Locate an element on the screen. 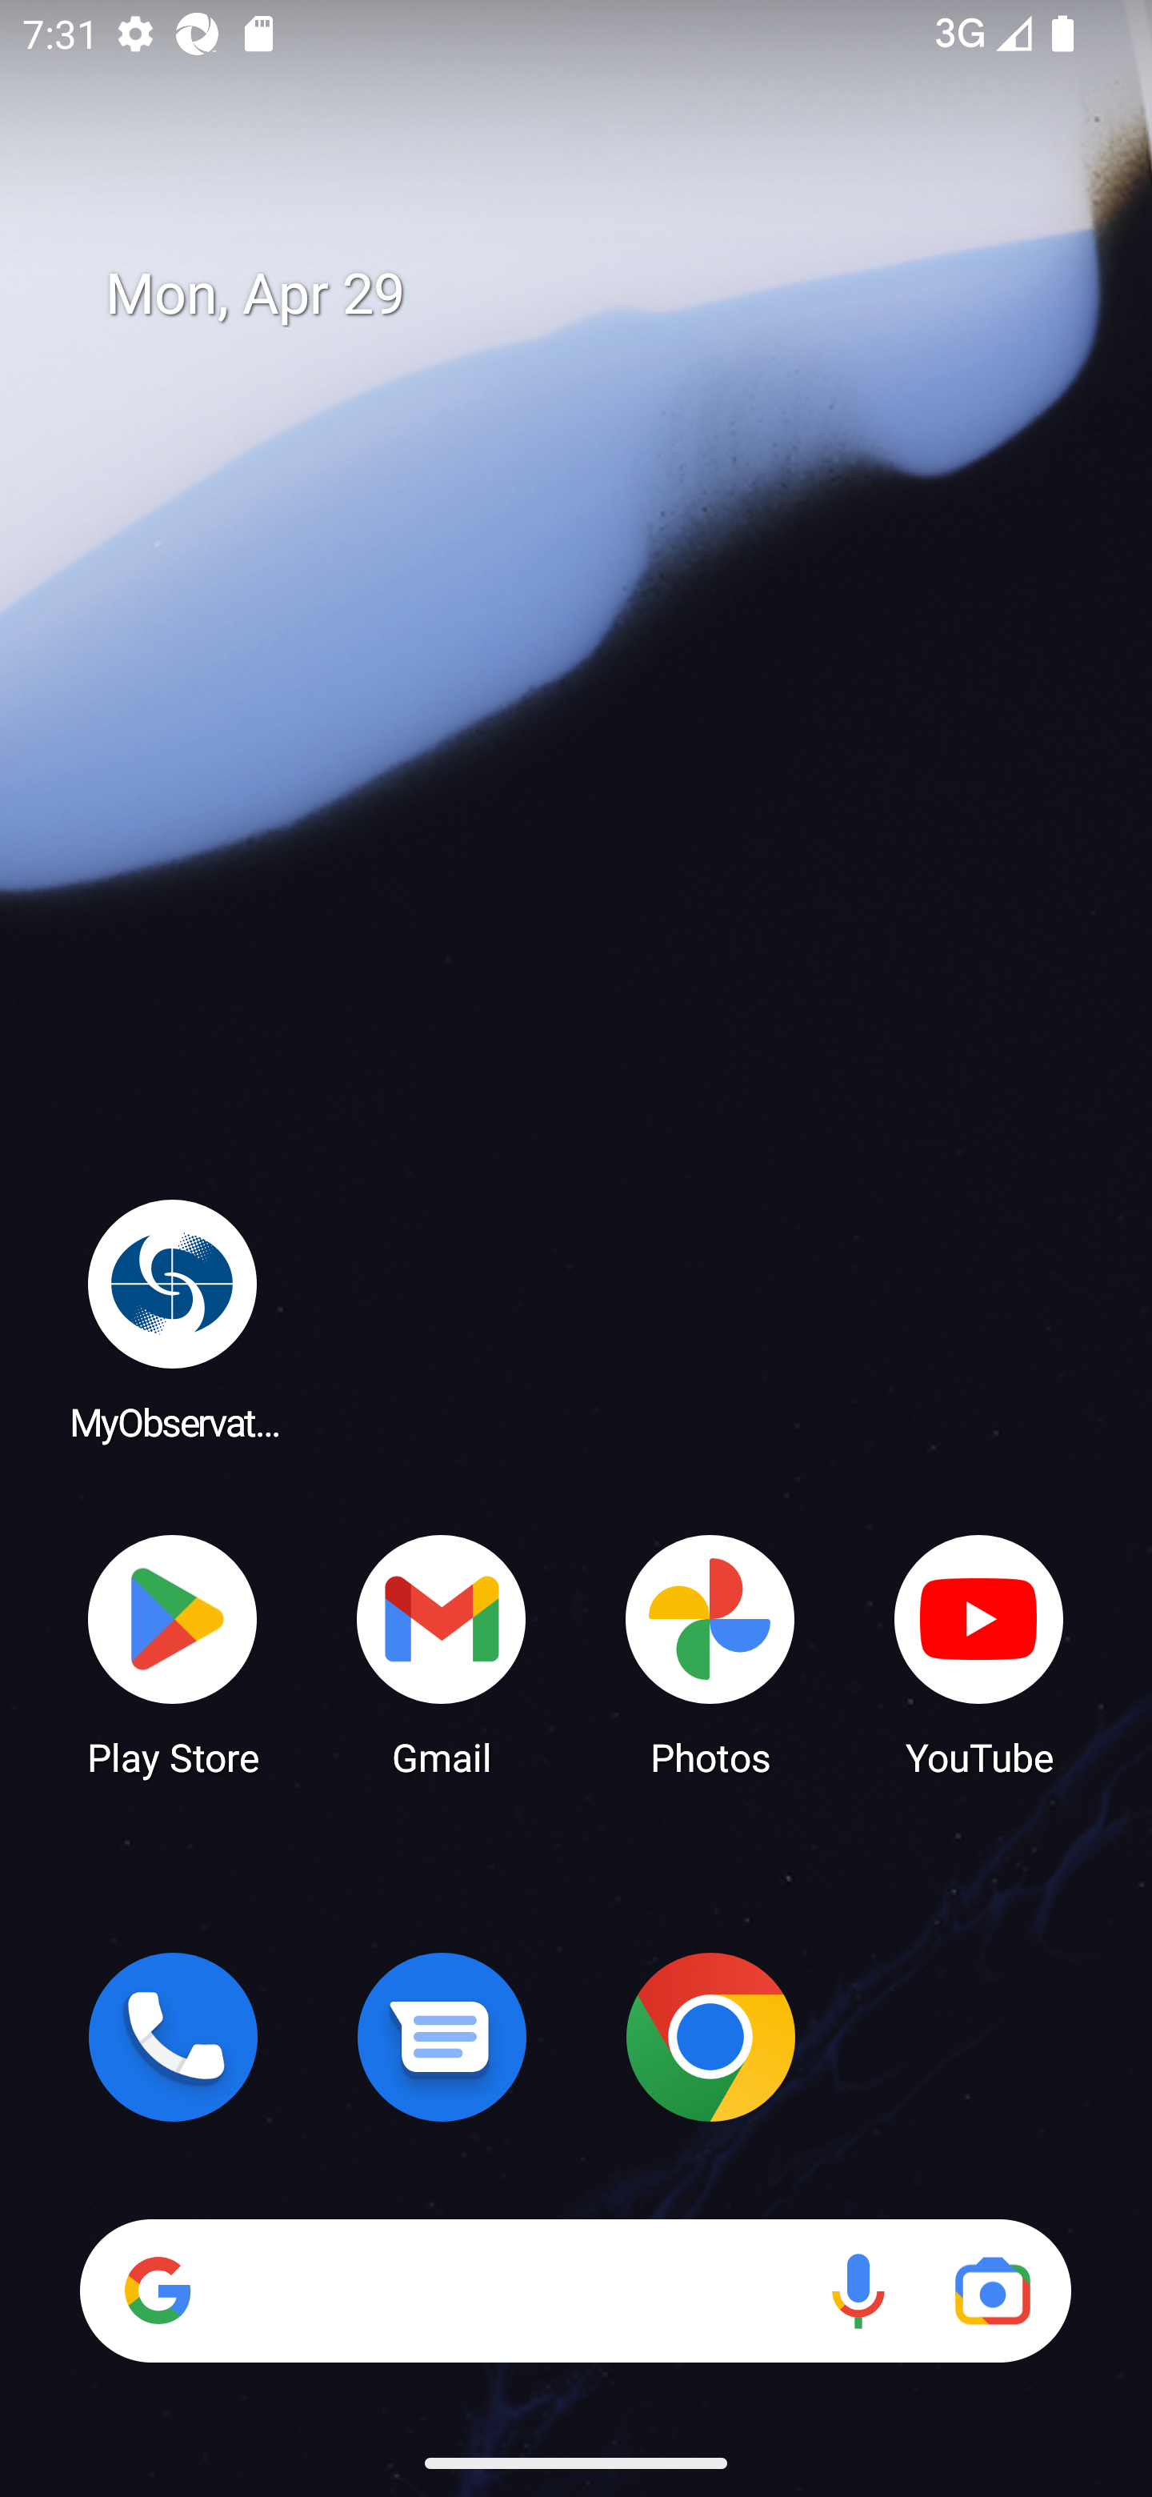  Chrome is located at coordinates (710, 2037).